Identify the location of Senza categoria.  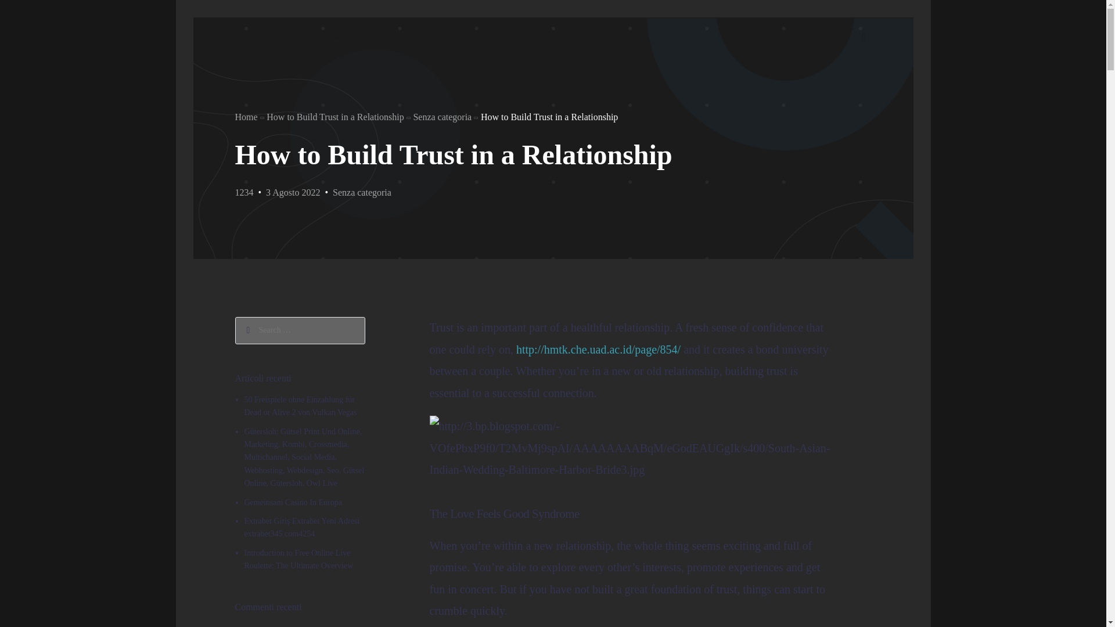
(361, 192).